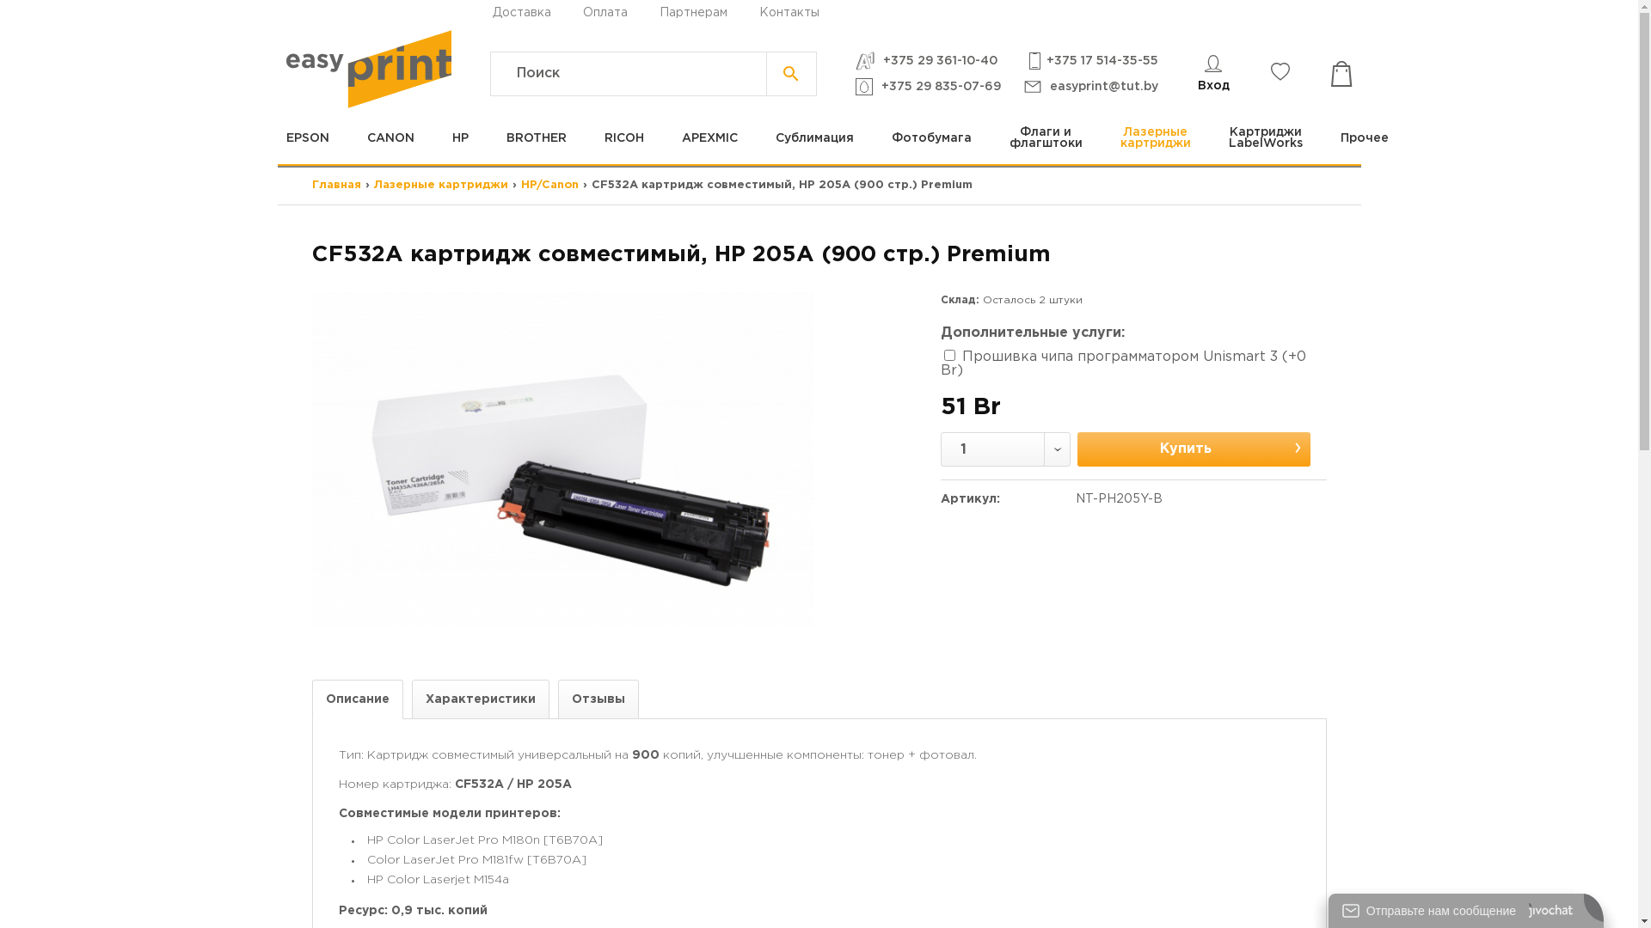  I want to click on HP/Canon, so click(550, 186).